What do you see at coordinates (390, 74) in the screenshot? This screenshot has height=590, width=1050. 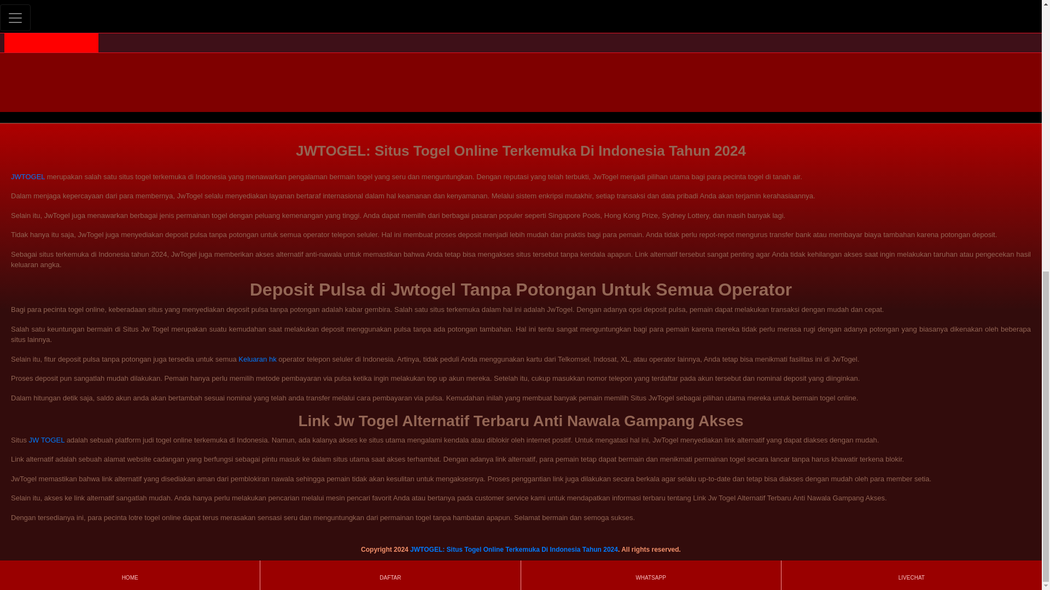 I see `DAFTAR` at bounding box center [390, 74].